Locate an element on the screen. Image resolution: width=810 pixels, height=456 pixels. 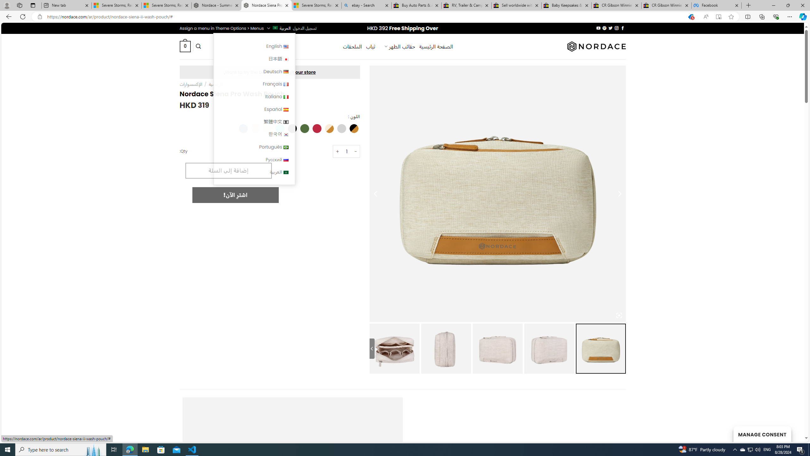
Nordace Siena Pro Wash Pouch is located at coordinates (394, 348).